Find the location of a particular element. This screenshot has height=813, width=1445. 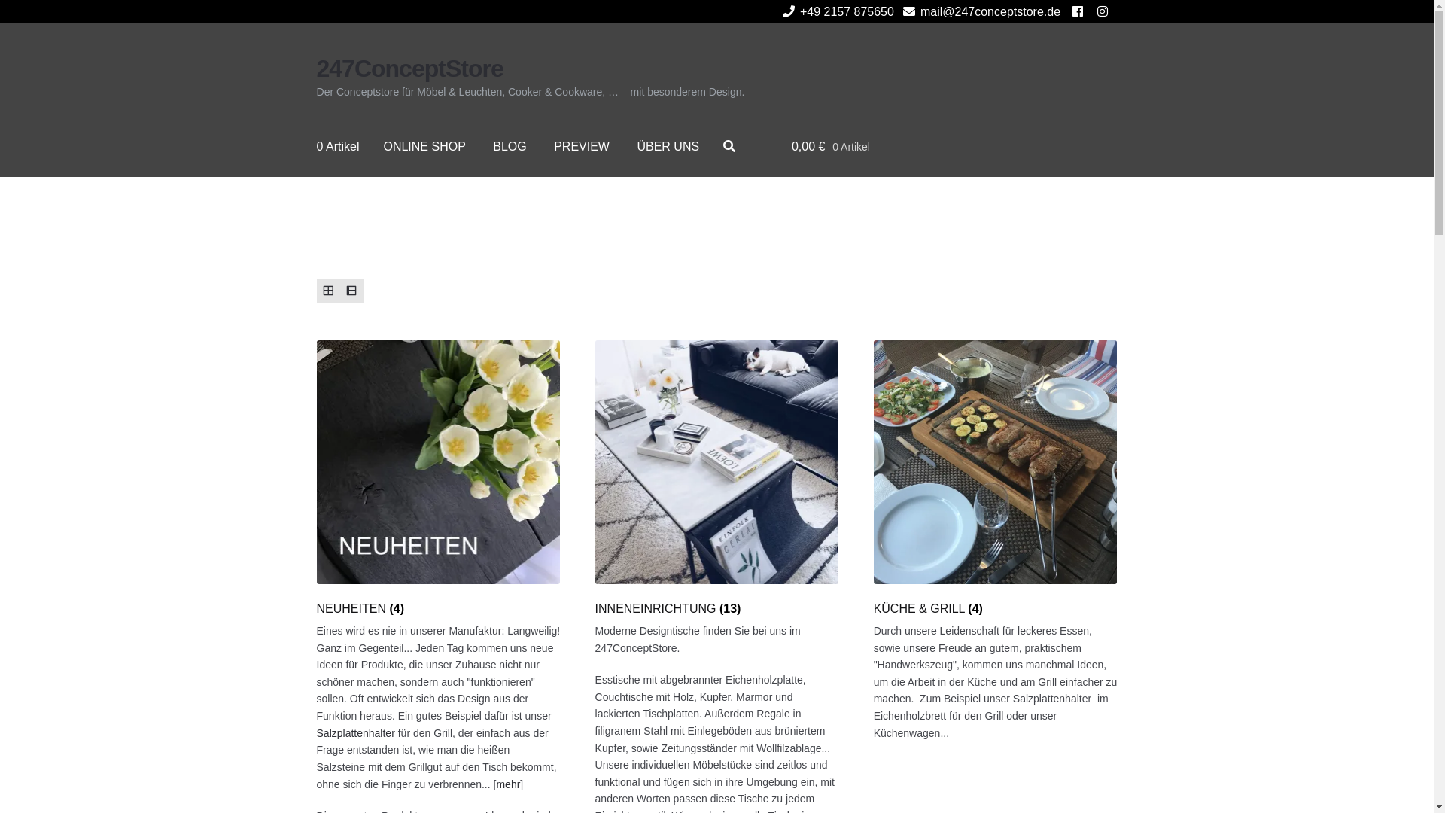

+49 2157 875650 is located at coordinates (835, 12).